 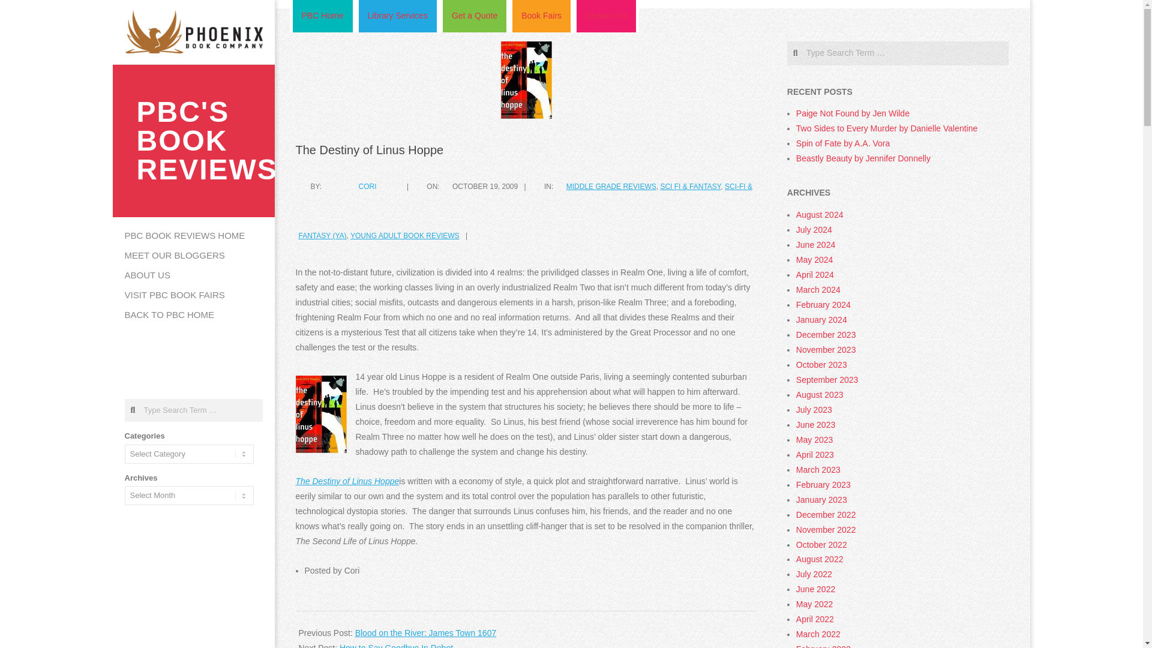 What do you see at coordinates (815, 275) in the screenshot?
I see `April 2024` at bounding box center [815, 275].